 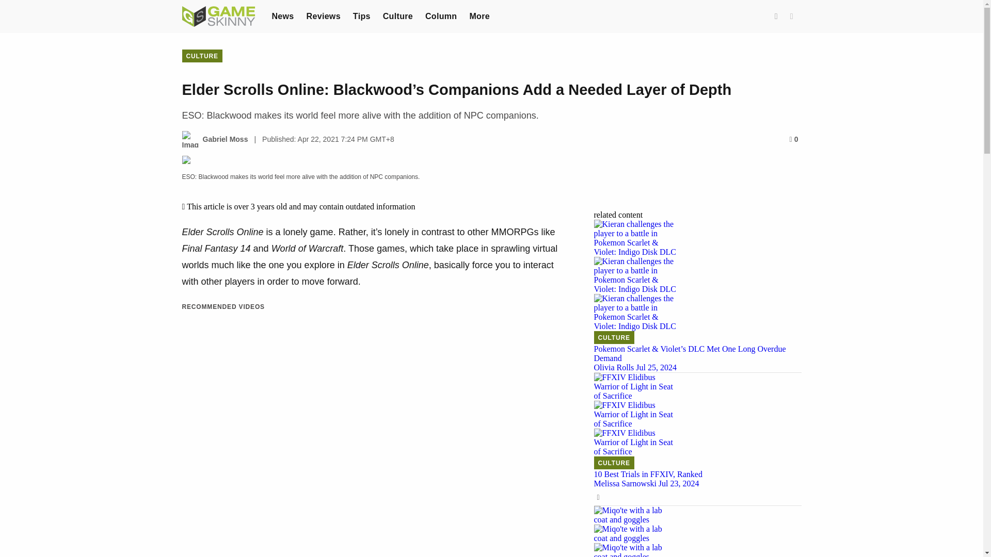 I want to click on Reviews, so click(x=323, y=15).